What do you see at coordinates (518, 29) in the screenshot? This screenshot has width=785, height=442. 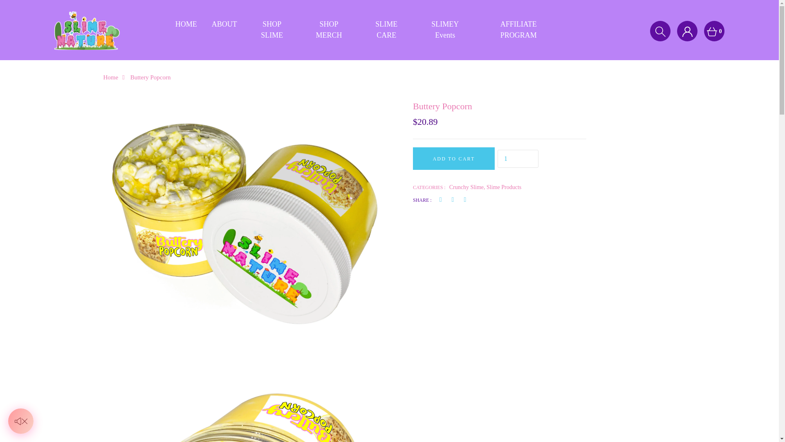 I see `AFFILIATE PROGRAM` at bounding box center [518, 29].